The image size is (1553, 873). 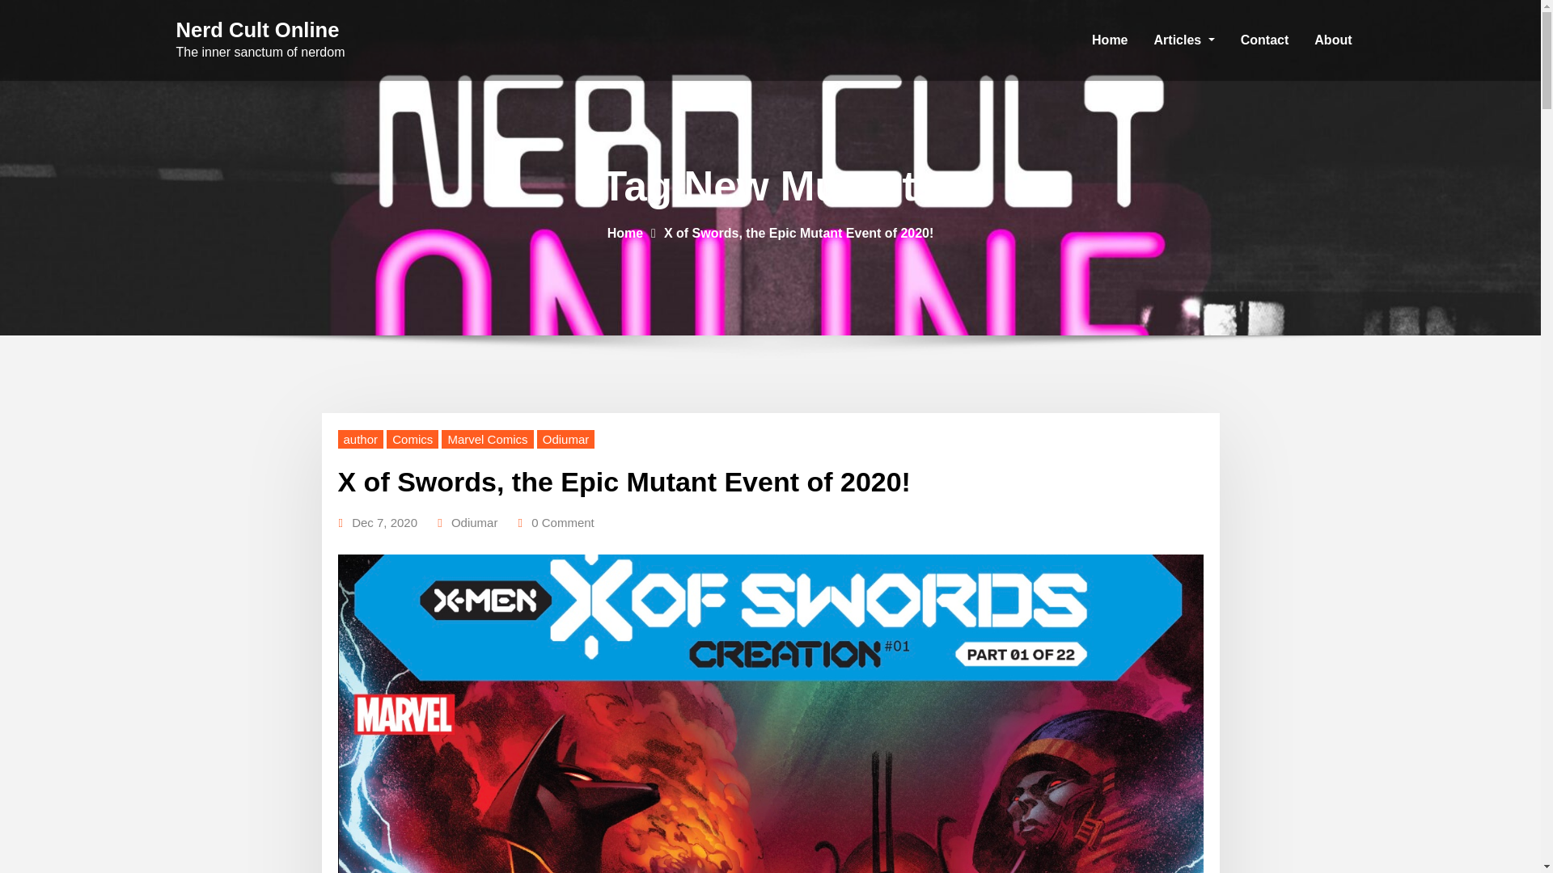 What do you see at coordinates (1184, 40) in the screenshot?
I see `Articles` at bounding box center [1184, 40].